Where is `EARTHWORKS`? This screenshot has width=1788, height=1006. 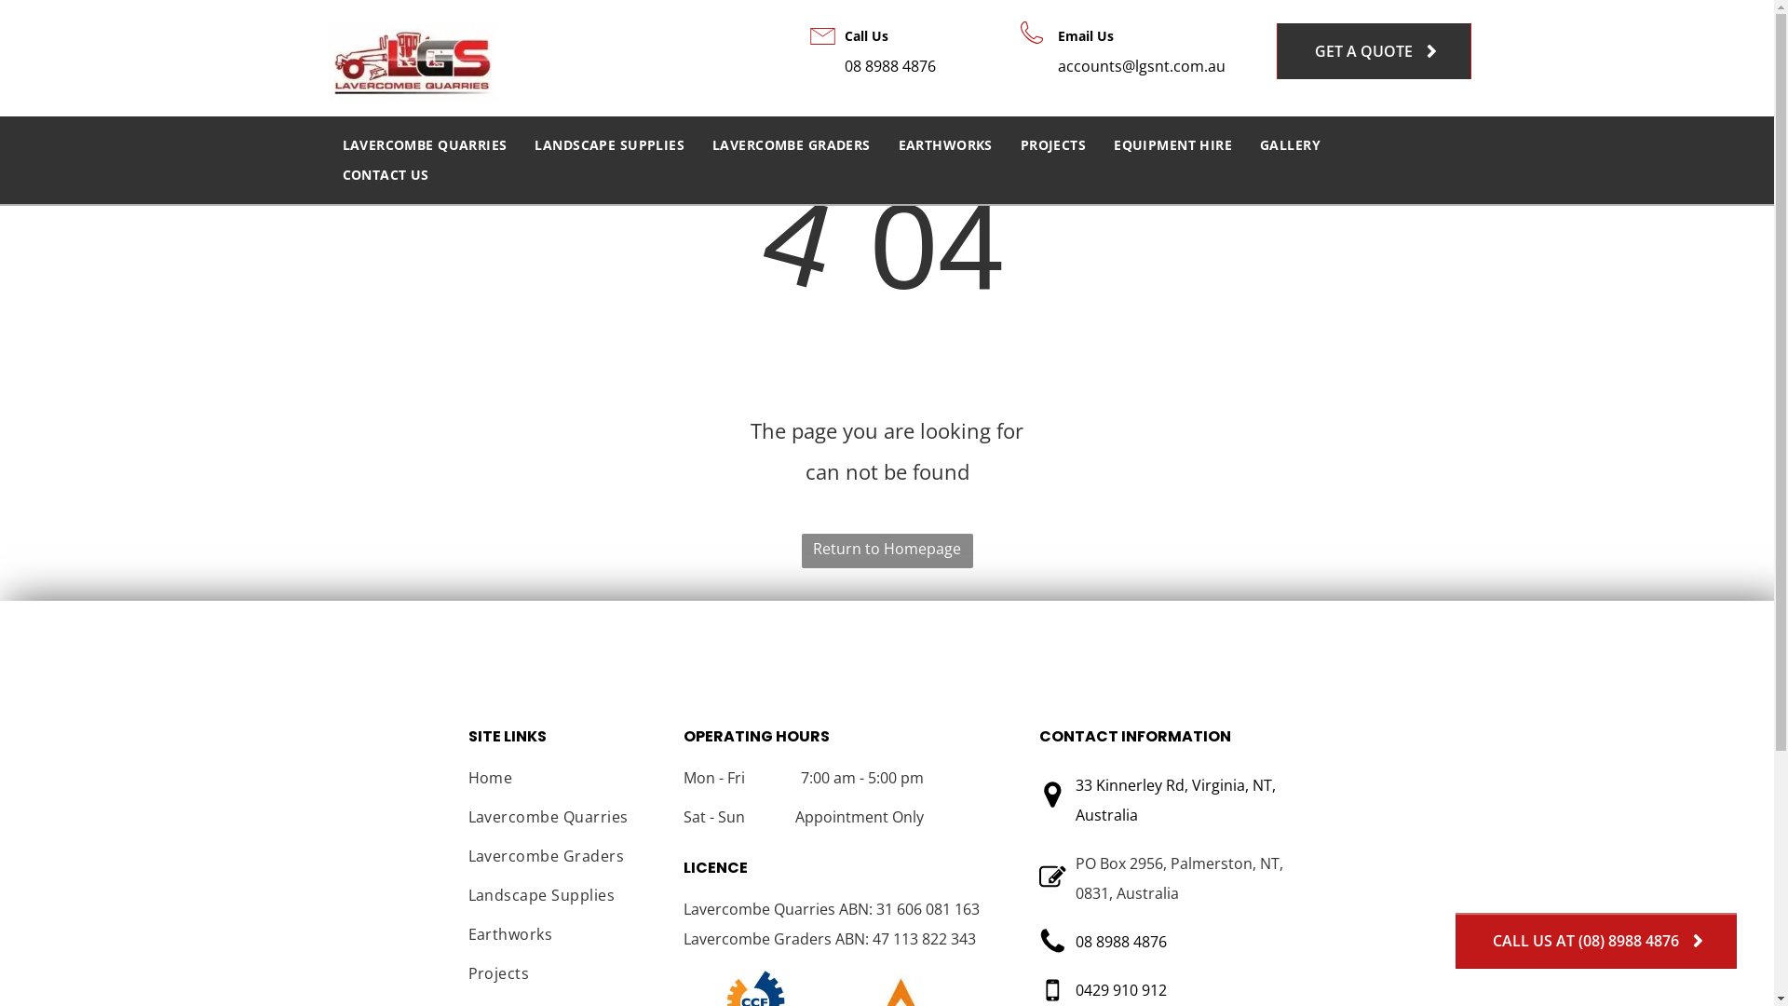 EARTHWORKS is located at coordinates (946, 145).